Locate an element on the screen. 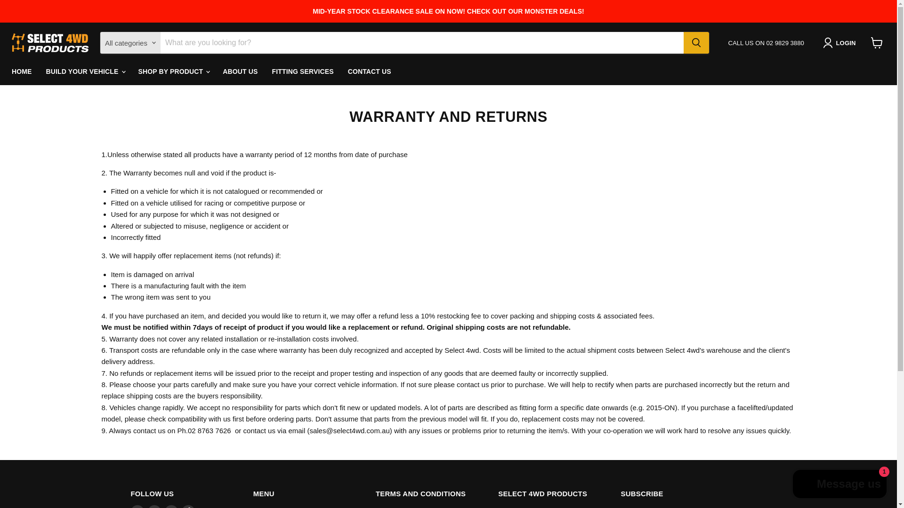  View cart is located at coordinates (877, 43).